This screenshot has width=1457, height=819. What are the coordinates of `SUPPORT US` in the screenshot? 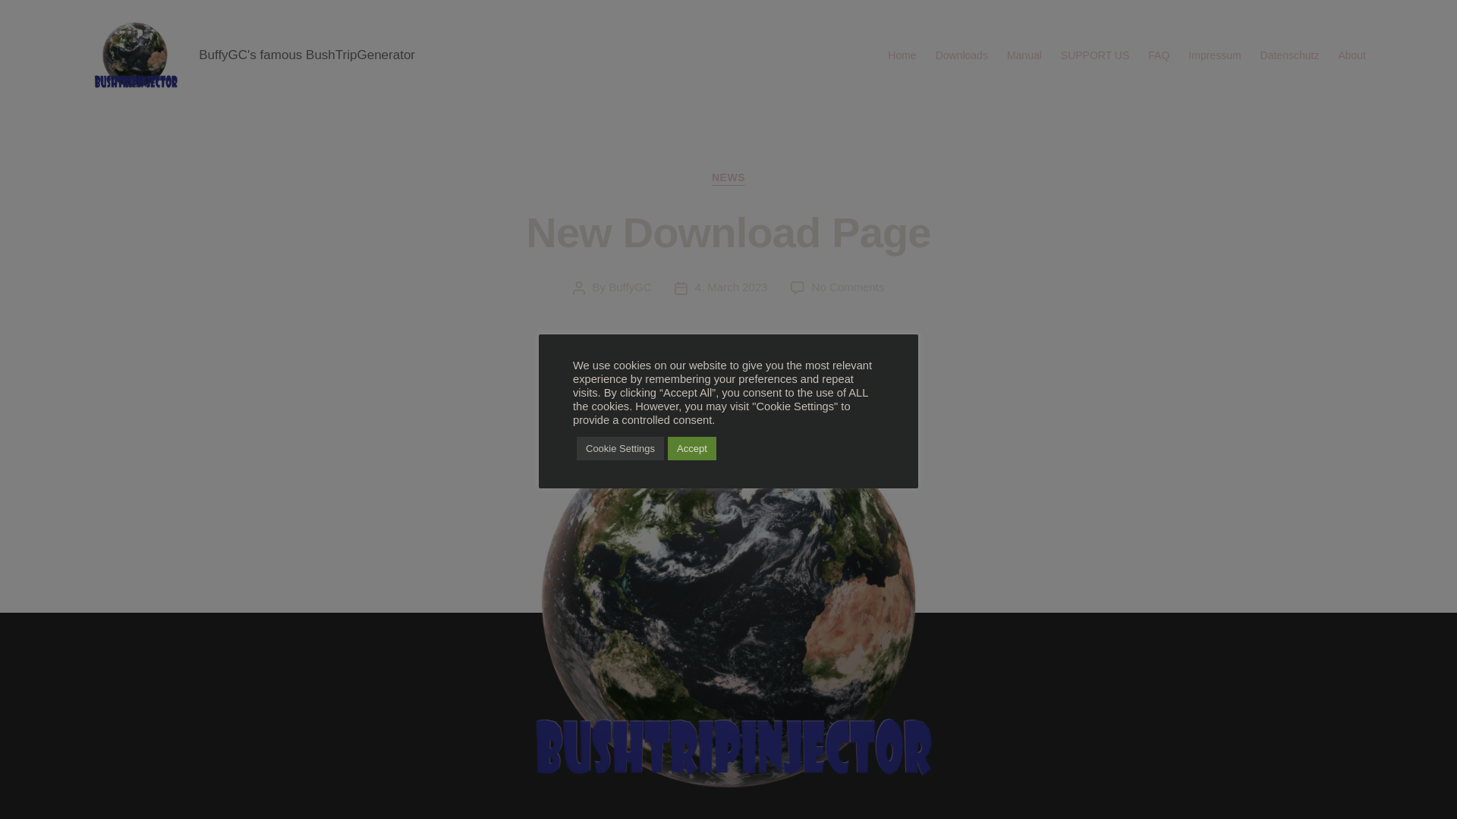 It's located at (621, 447).